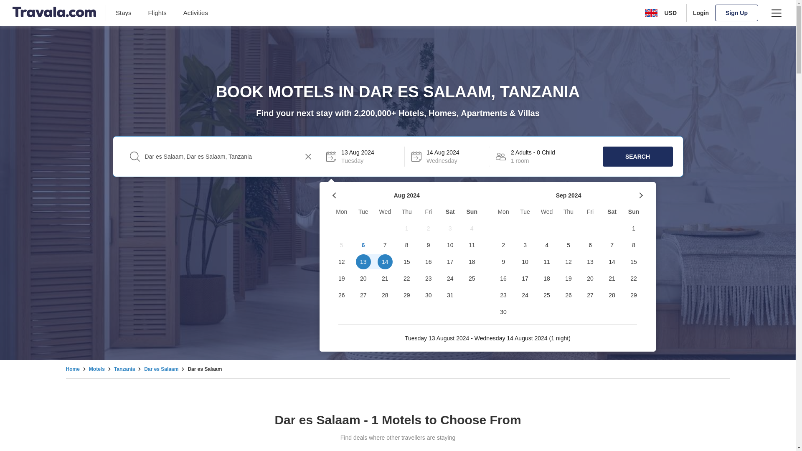 Image resolution: width=802 pixels, height=451 pixels. What do you see at coordinates (407, 278) in the screenshot?
I see `22` at bounding box center [407, 278].